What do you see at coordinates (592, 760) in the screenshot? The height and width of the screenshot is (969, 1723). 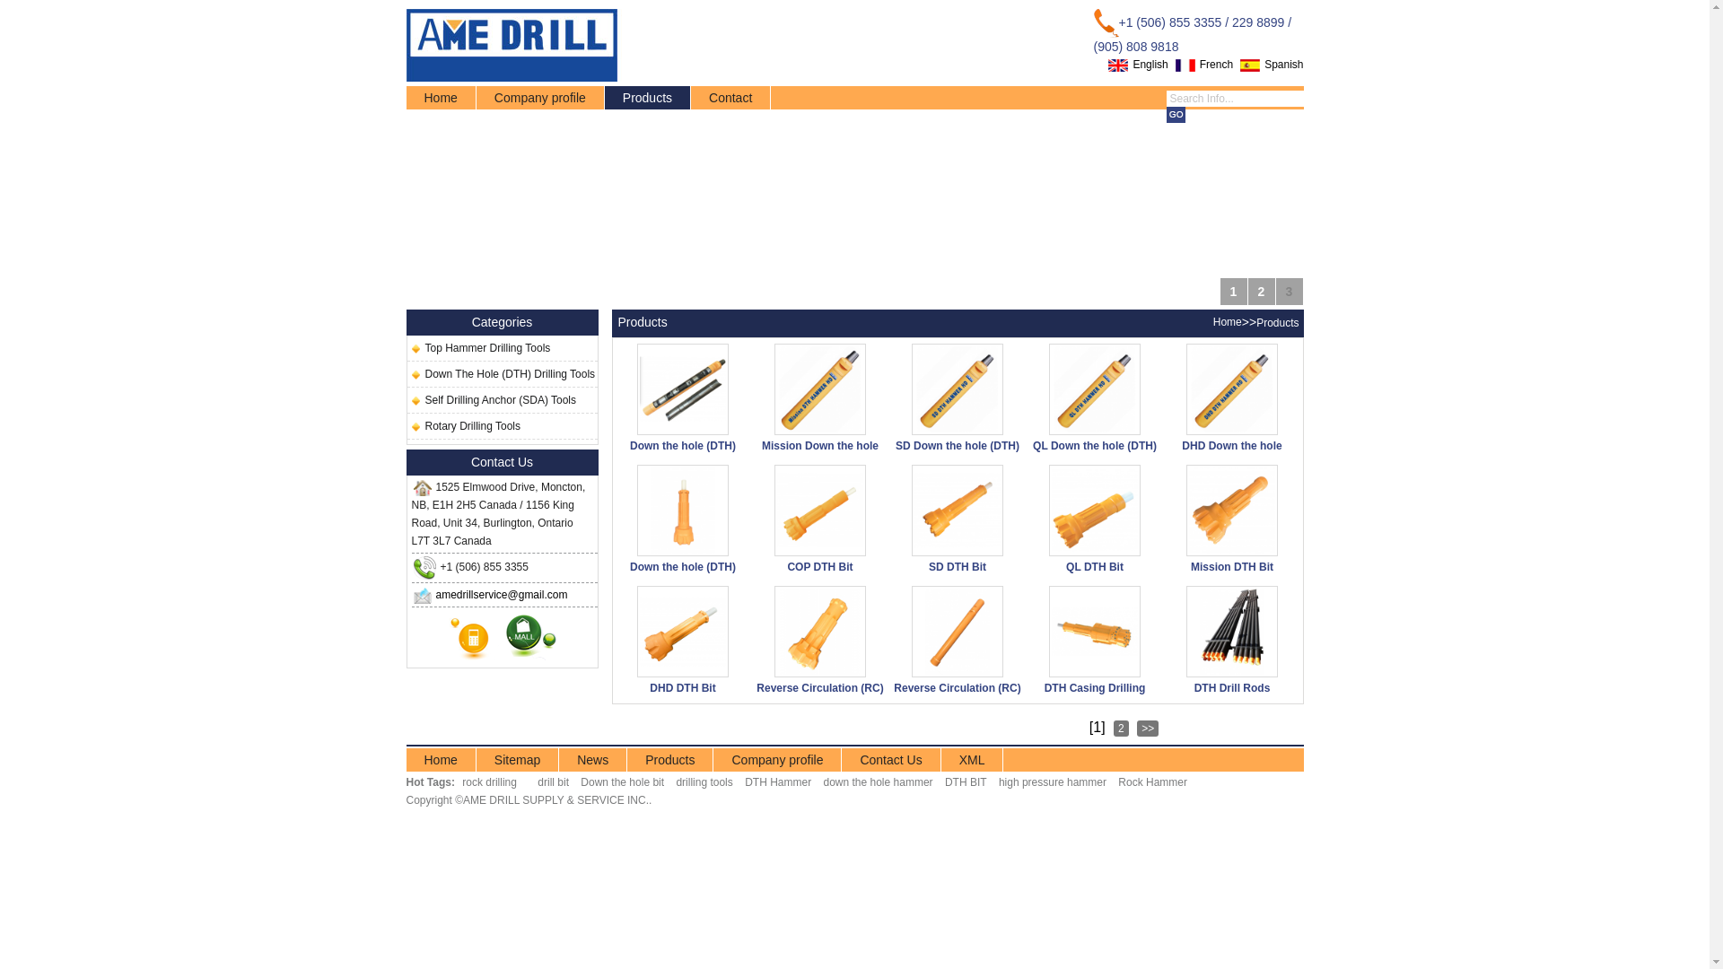 I see `News` at bounding box center [592, 760].